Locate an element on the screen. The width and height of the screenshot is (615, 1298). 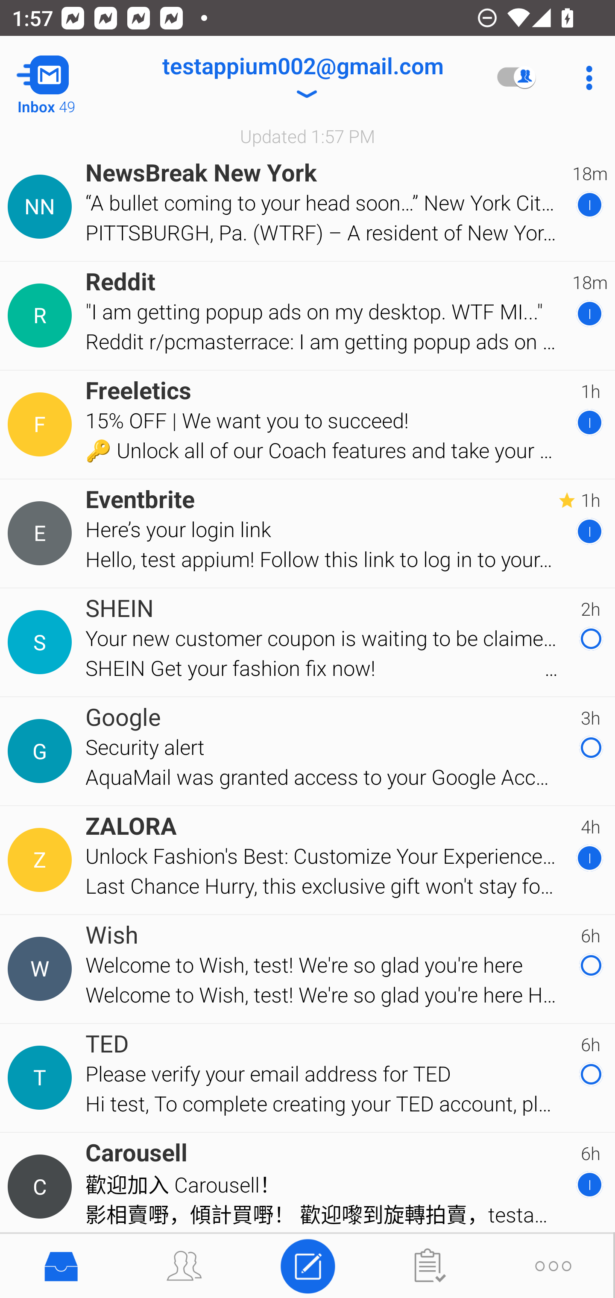
Contact Details is located at coordinates (42, 751).